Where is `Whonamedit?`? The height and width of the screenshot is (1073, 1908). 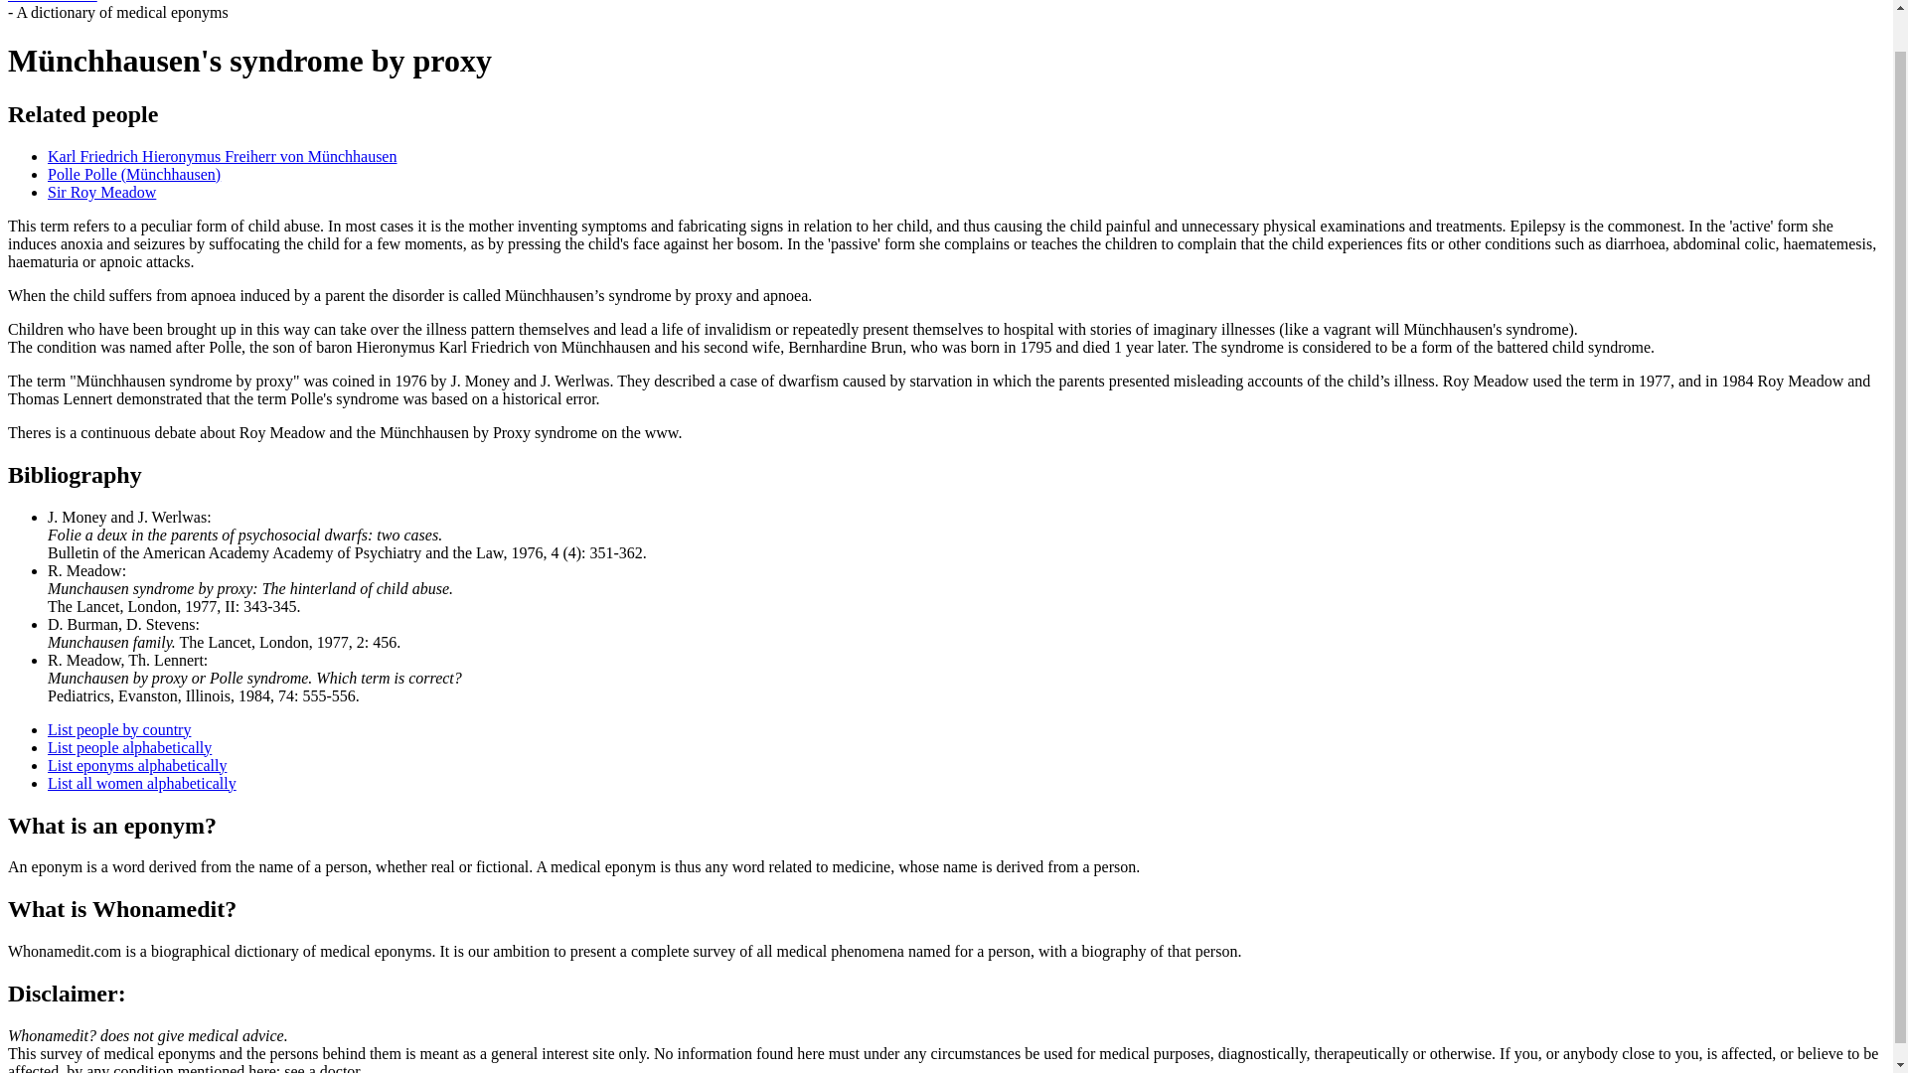 Whonamedit? is located at coordinates (52, 2).